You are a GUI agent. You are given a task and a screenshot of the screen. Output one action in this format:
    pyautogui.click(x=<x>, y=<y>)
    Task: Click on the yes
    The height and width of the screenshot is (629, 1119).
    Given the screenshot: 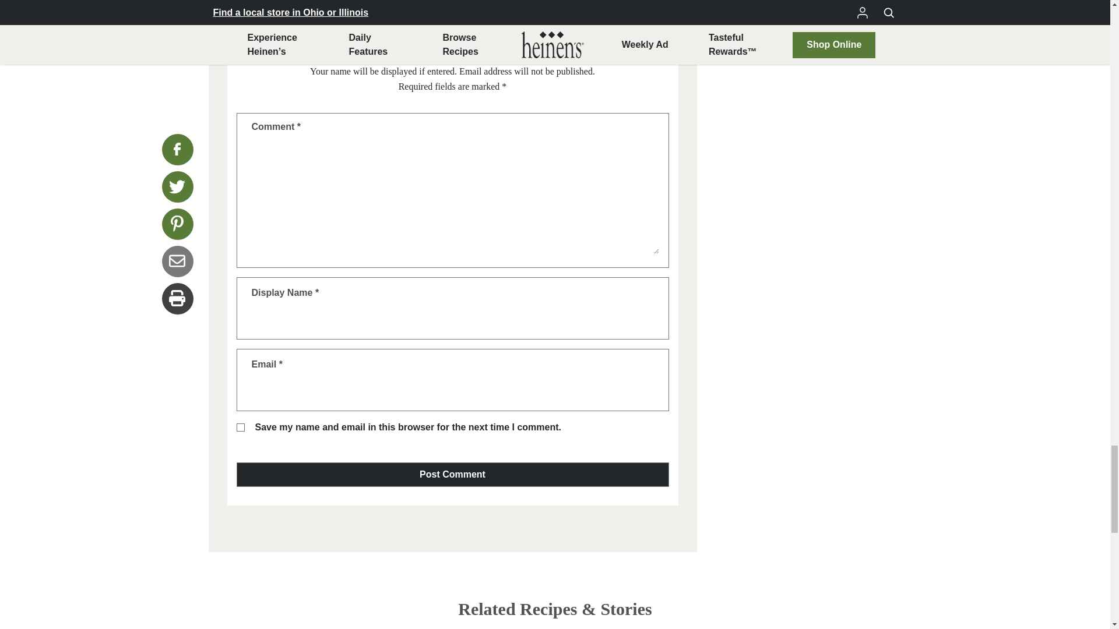 What is the action you would take?
    pyautogui.click(x=240, y=427)
    